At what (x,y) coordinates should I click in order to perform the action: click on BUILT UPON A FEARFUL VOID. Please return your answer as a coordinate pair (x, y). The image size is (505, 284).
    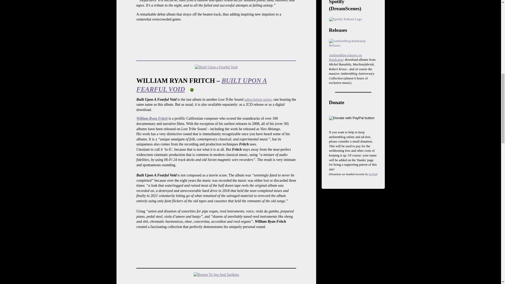
    Looking at the image, I should click on (201, 85).